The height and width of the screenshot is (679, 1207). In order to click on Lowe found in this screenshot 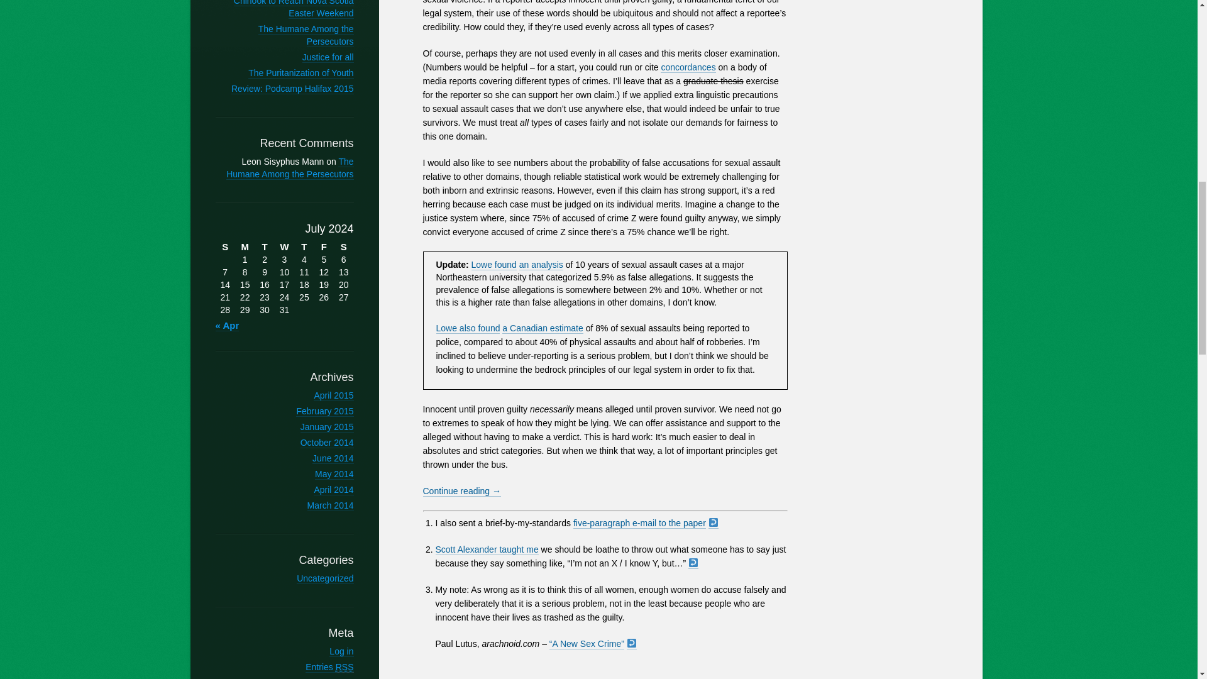, I will do `click(494, 264)`.